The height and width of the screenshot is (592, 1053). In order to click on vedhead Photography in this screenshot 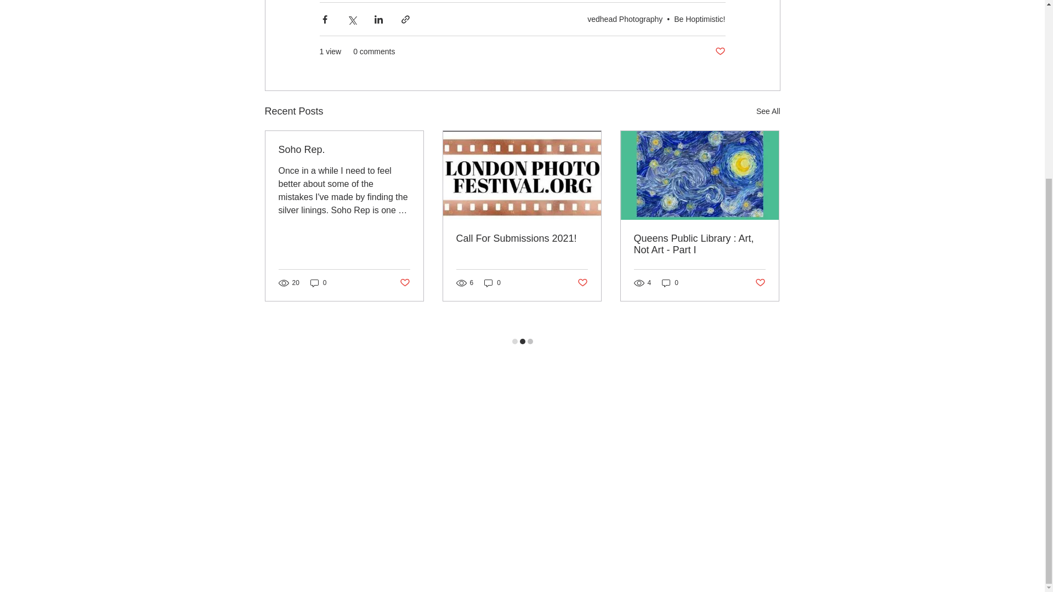, I will do `click(625, 19)`.